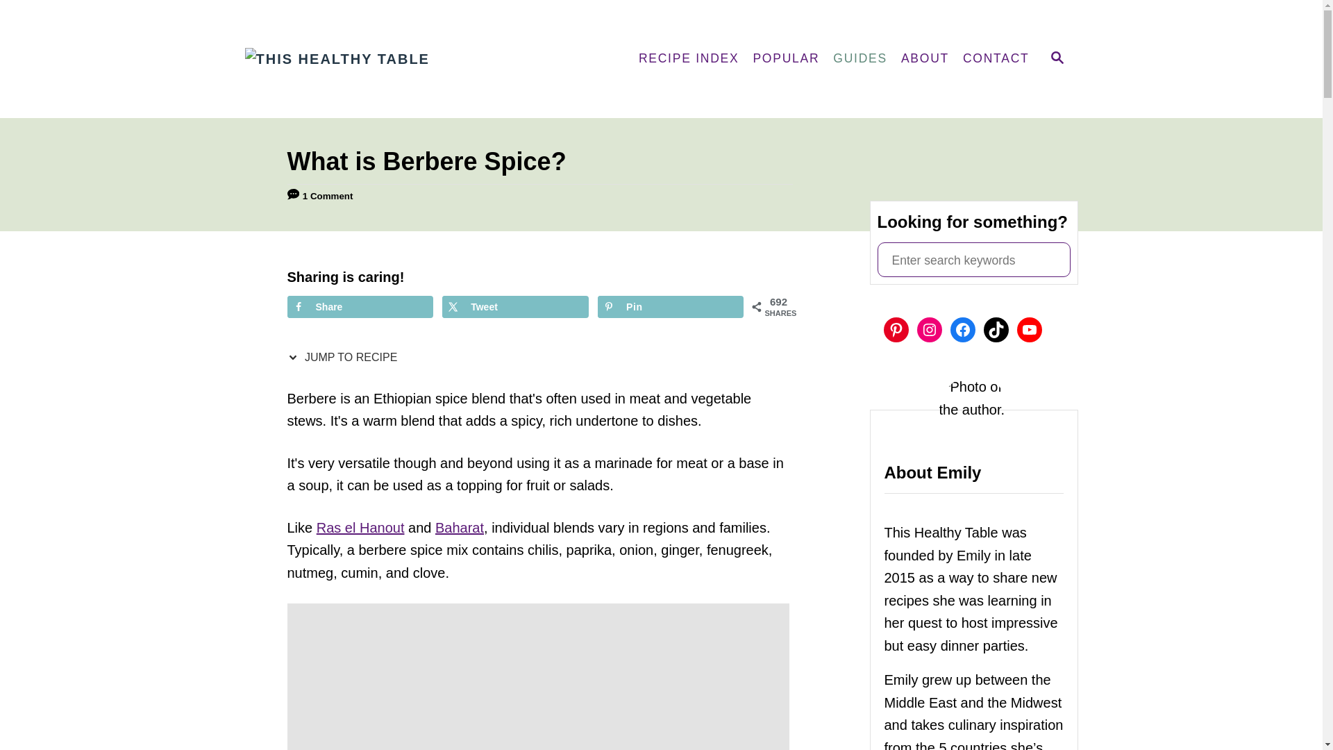 The image size is (1333, 750). What do you see at coordinates (996, 58) in the screenshot?
I see `CONTACT` at bounding box center [996, 58].